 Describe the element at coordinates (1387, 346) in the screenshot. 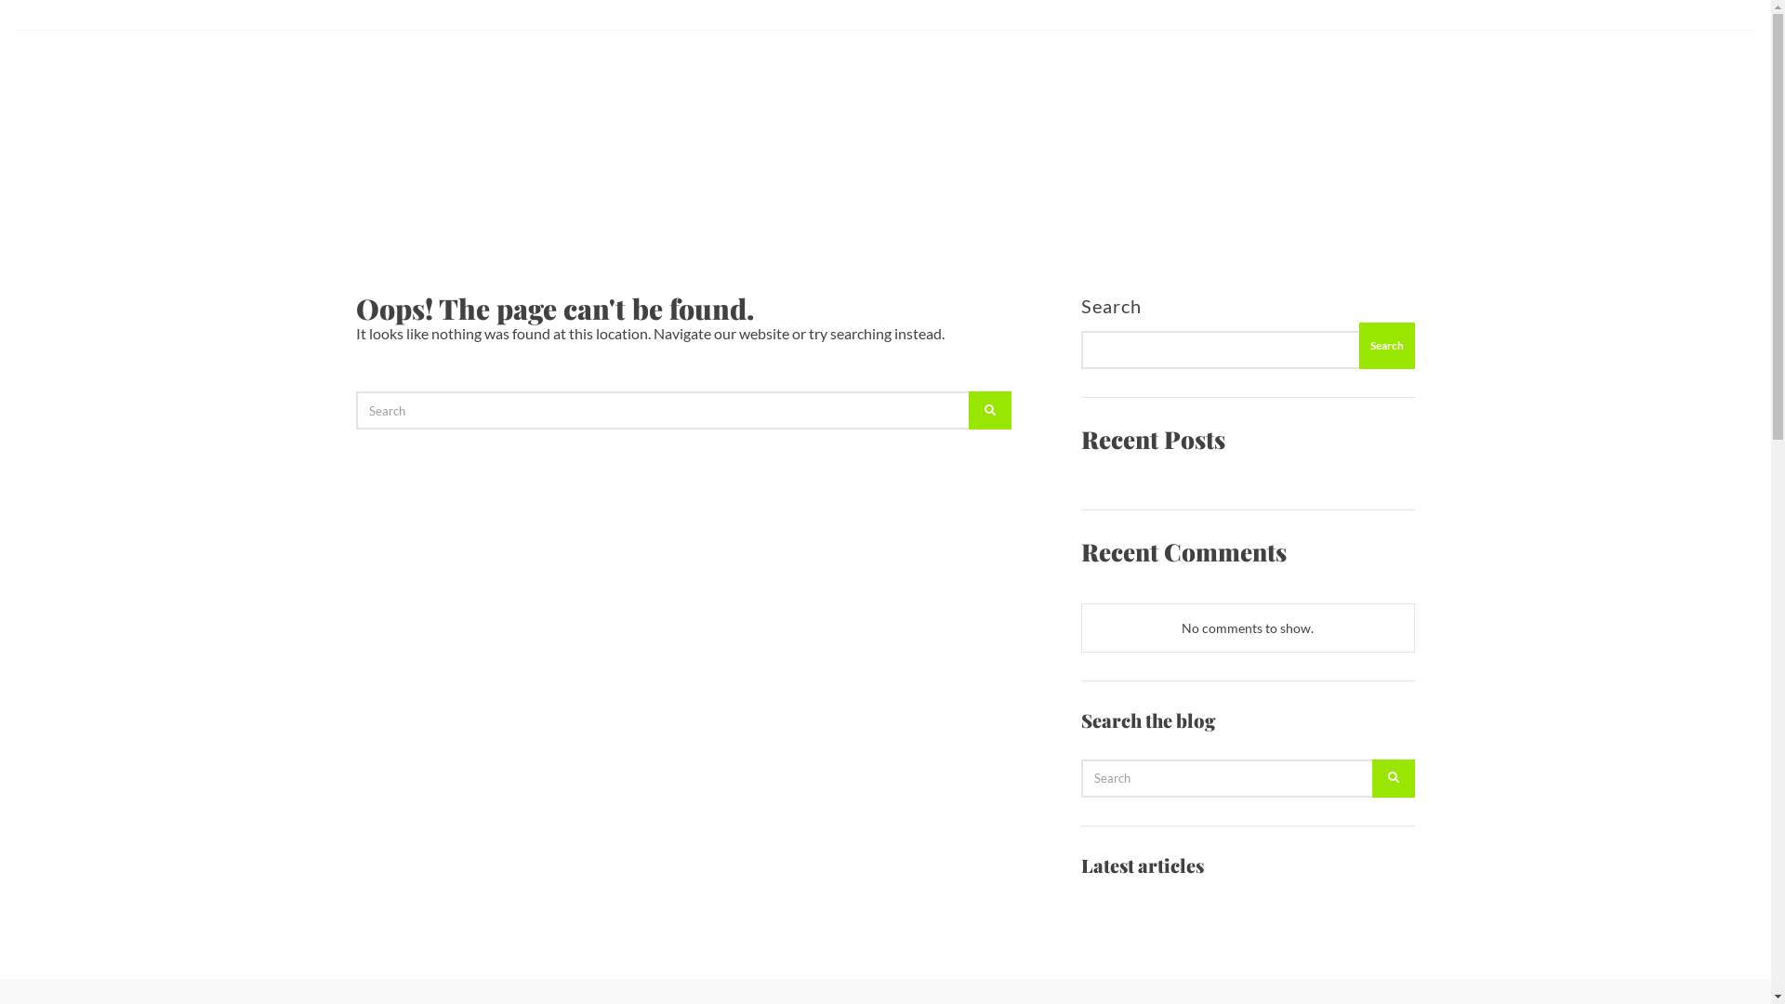

I see `Search` at that location.